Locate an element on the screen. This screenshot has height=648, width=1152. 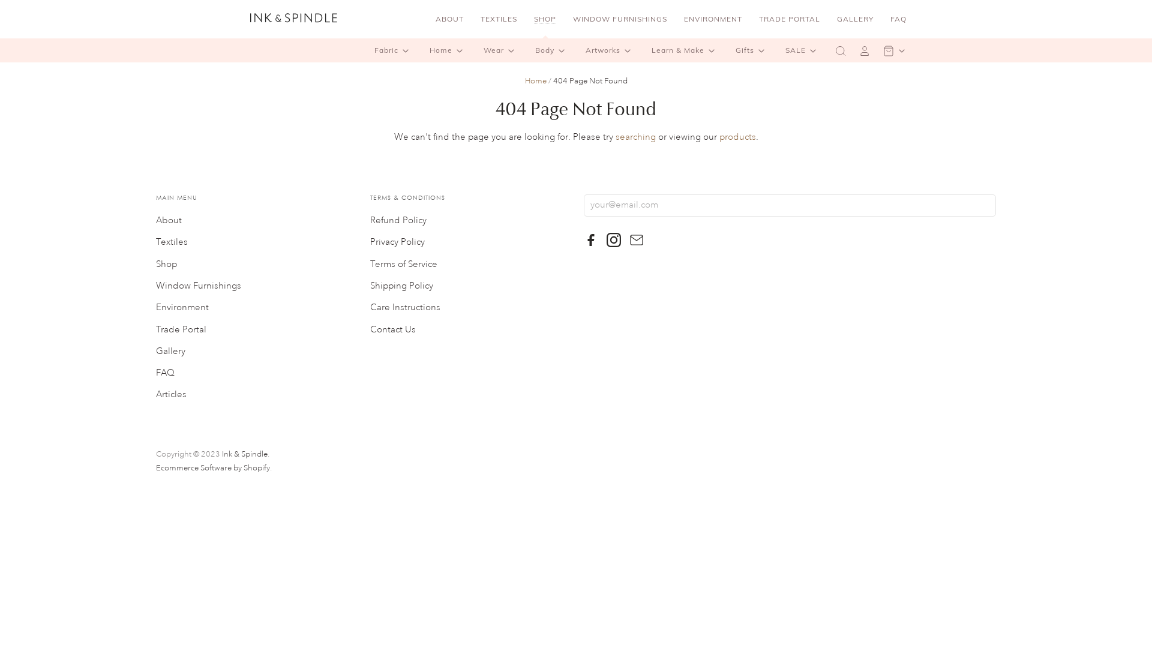
Contact Us is located at coordinates (393, 330).